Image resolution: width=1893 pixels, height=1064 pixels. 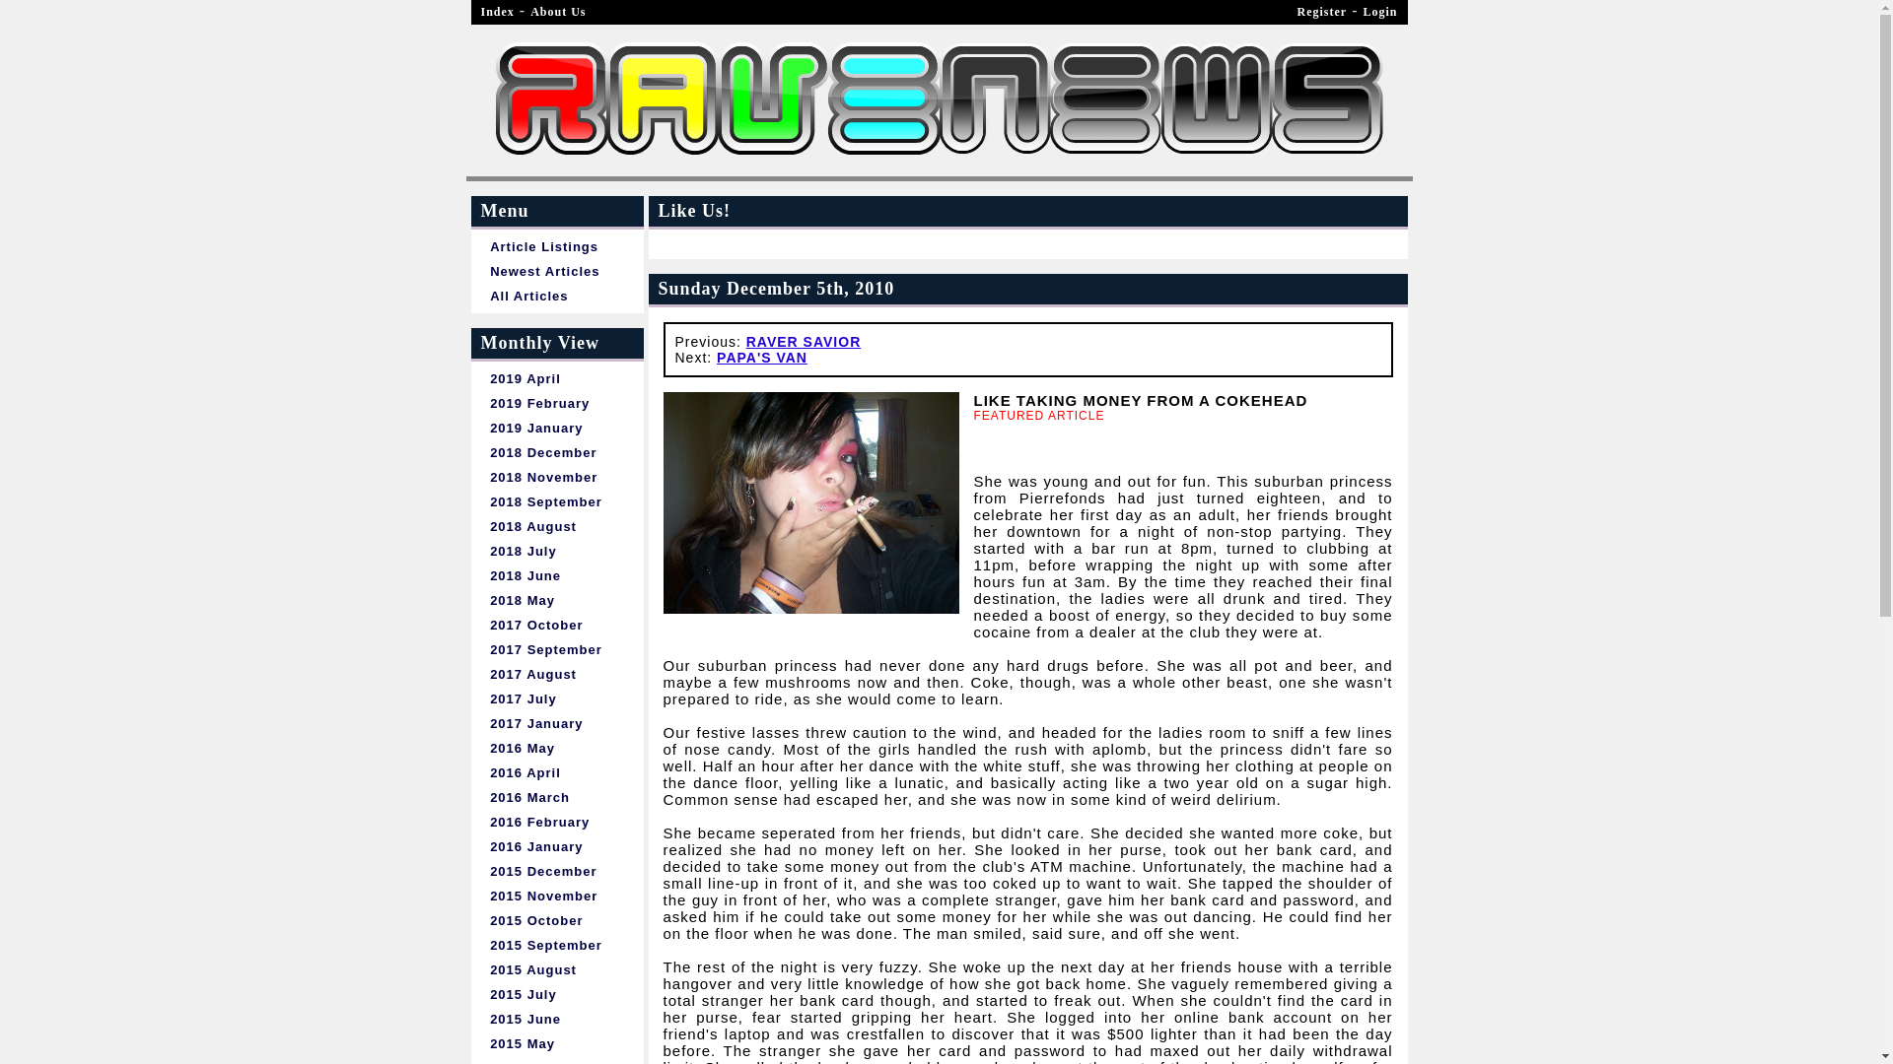 What do you see at coordinates (557, 296) in the screenshot?
I see `All Articles` at bounding box center [557, 296].